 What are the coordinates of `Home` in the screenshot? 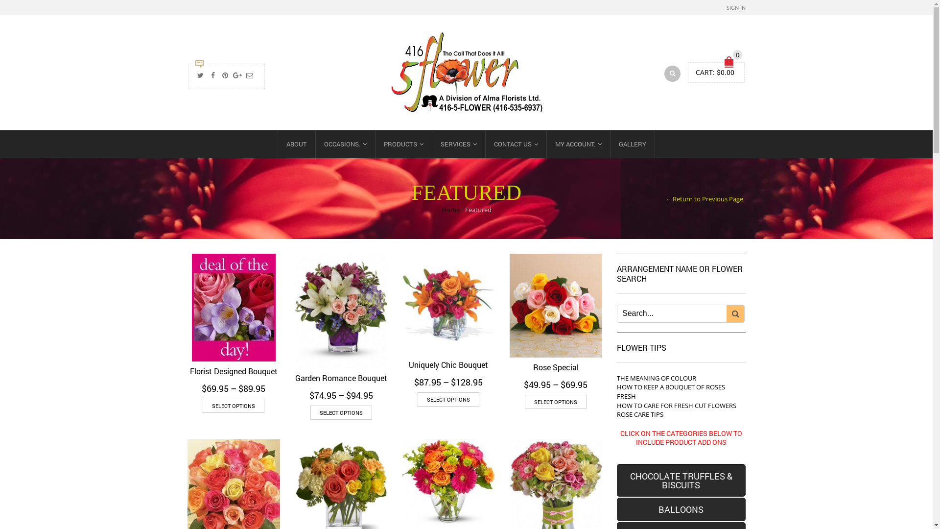 It's located at (450, 210).